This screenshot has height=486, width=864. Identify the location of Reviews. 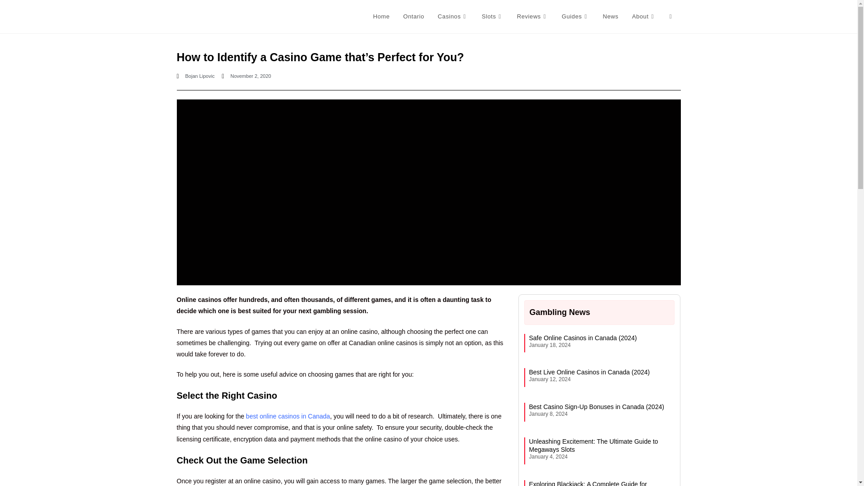
(533, 17).